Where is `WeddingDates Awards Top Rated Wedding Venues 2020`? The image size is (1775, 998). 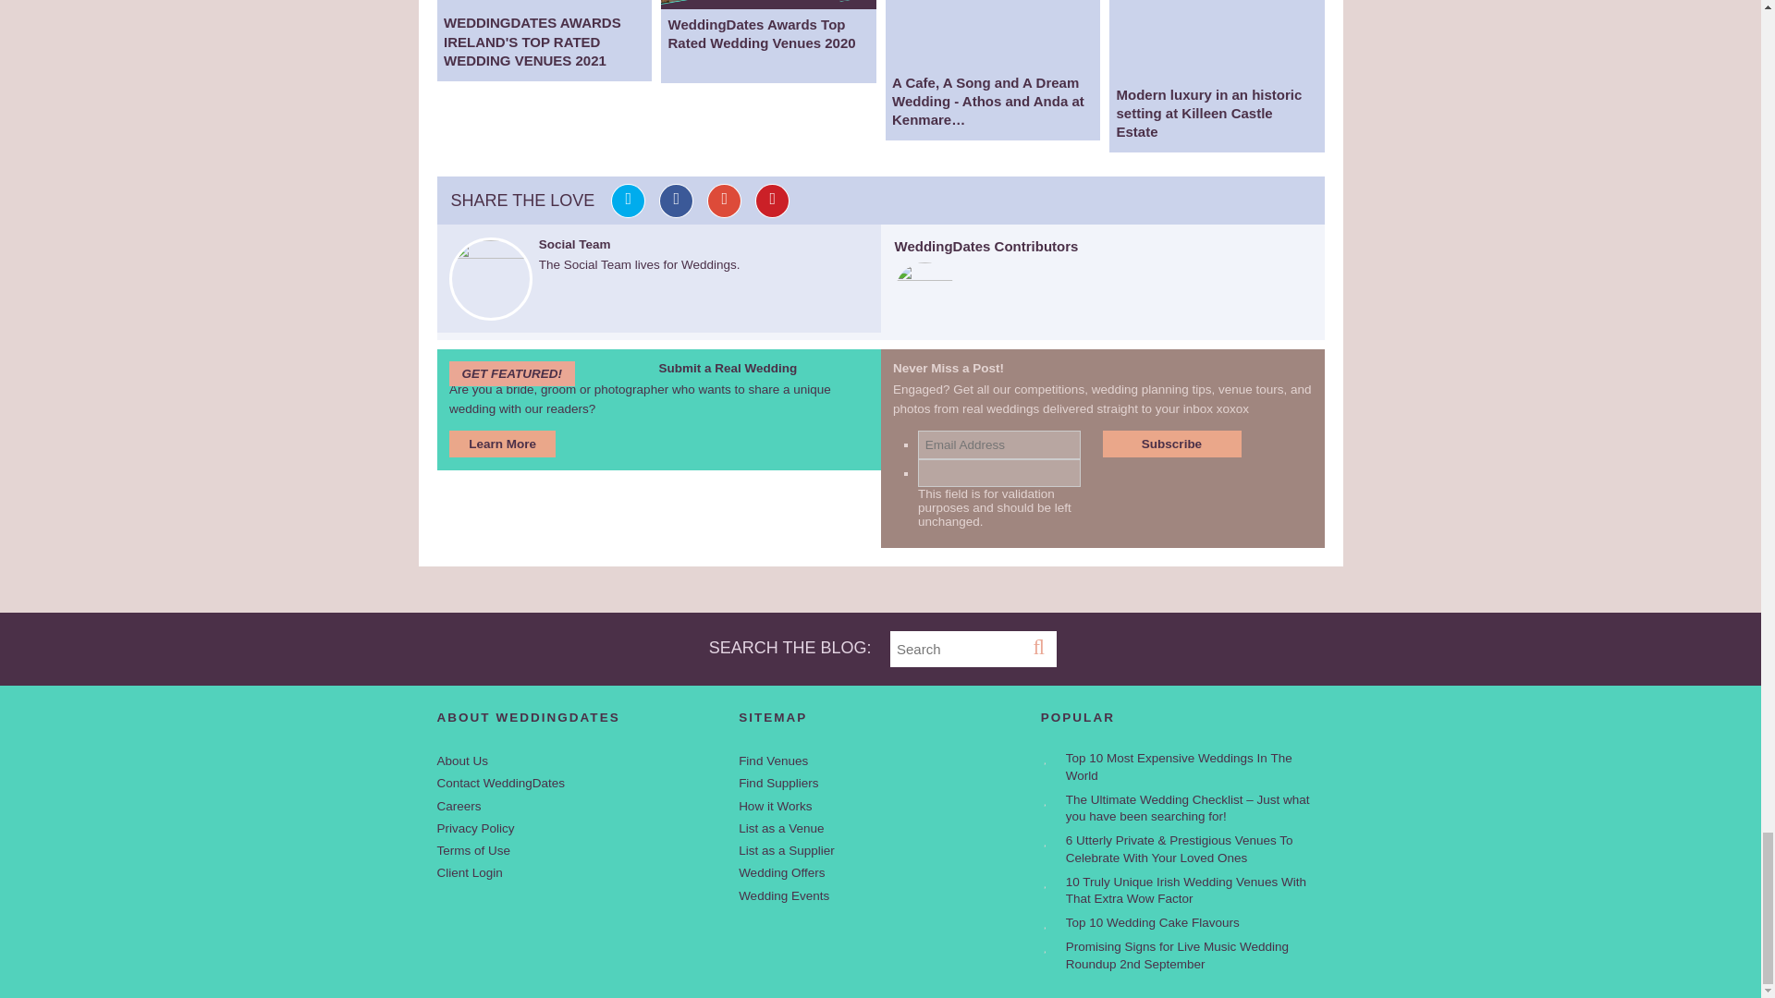
WeddingDates Awards Top Rated Wedding Venues 2020 is located at coordinates (768, 4).